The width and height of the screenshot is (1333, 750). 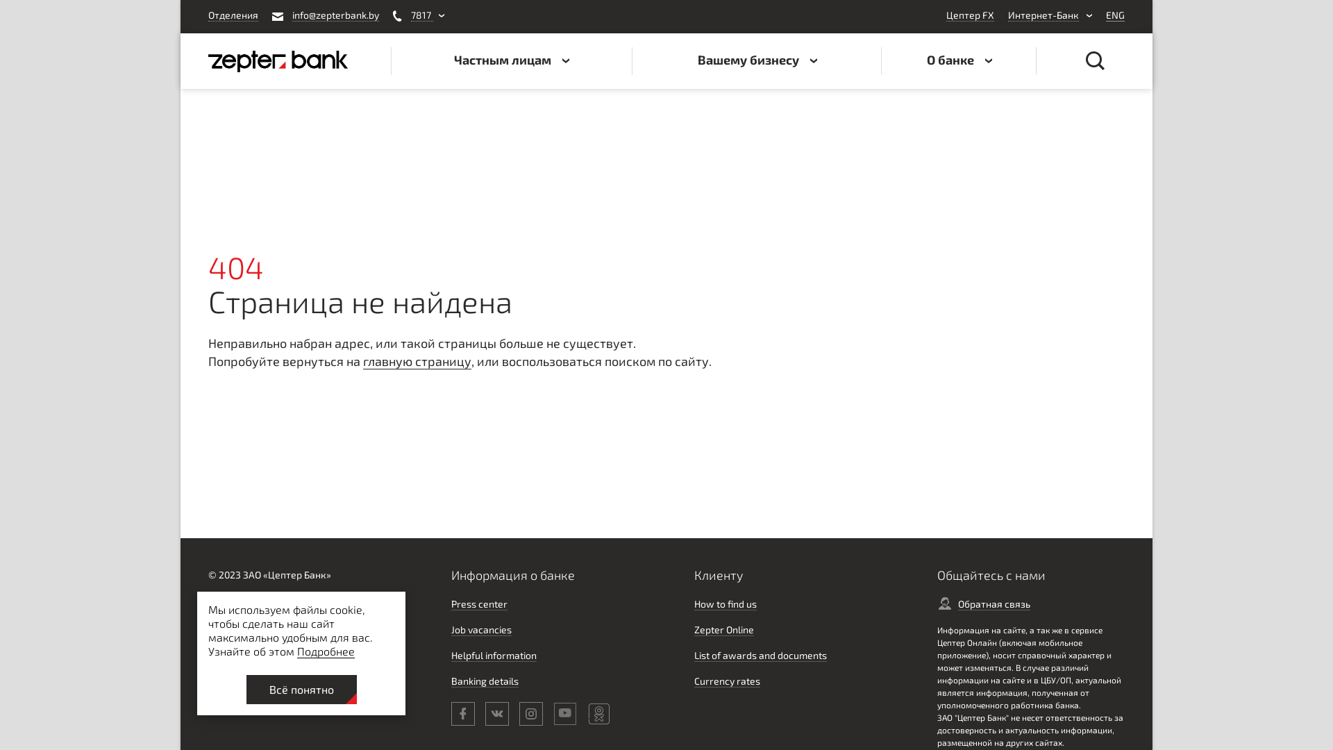 What do you see at coordinates (761, 656) in the screenshot?
I see `List of awards and documents` at bounding box center [761, 656].